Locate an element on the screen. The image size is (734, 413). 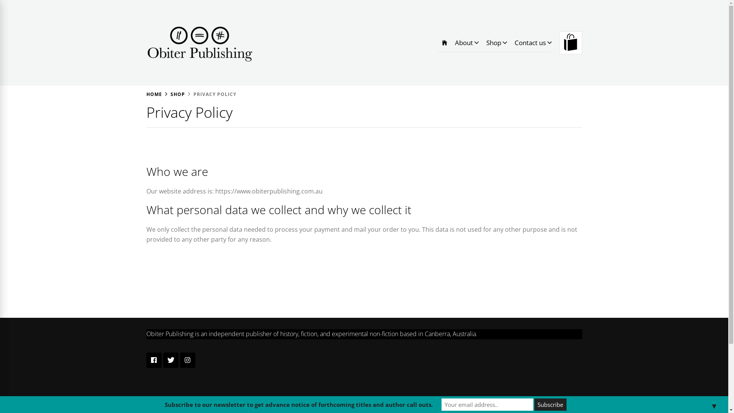
Subscribe is located at coordinates (550, 405).